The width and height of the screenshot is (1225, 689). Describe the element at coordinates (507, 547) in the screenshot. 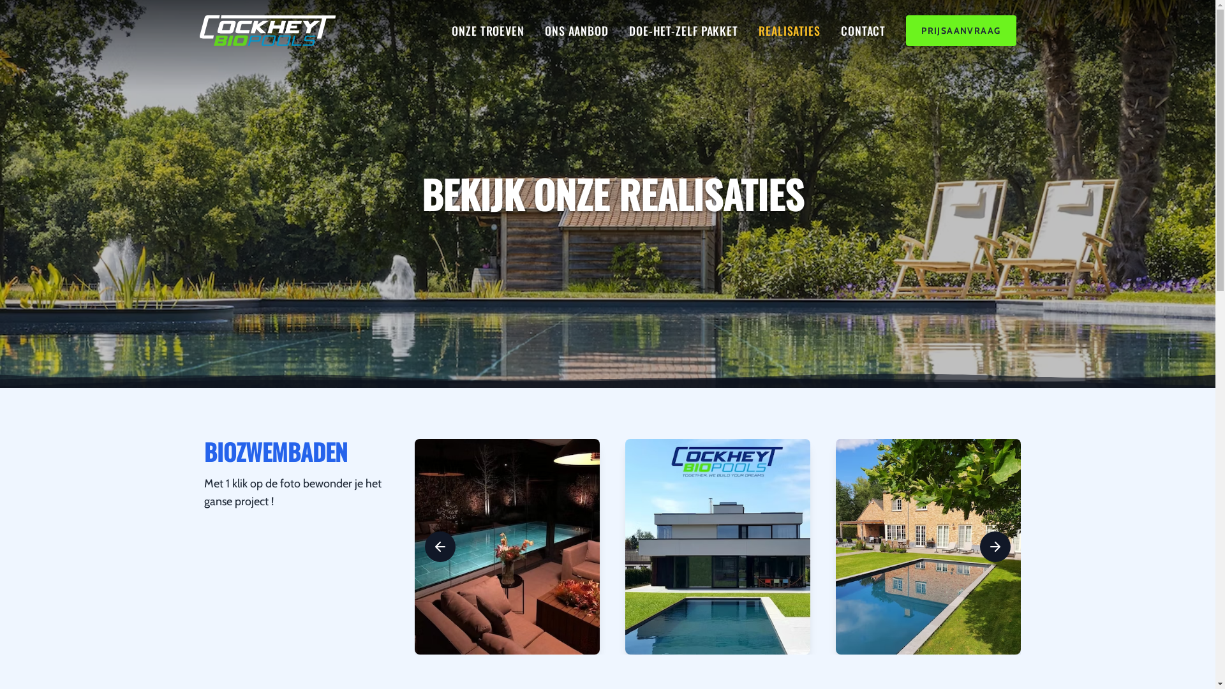

I see `Ontdek dit mooie project te Kasterlee` at that location.